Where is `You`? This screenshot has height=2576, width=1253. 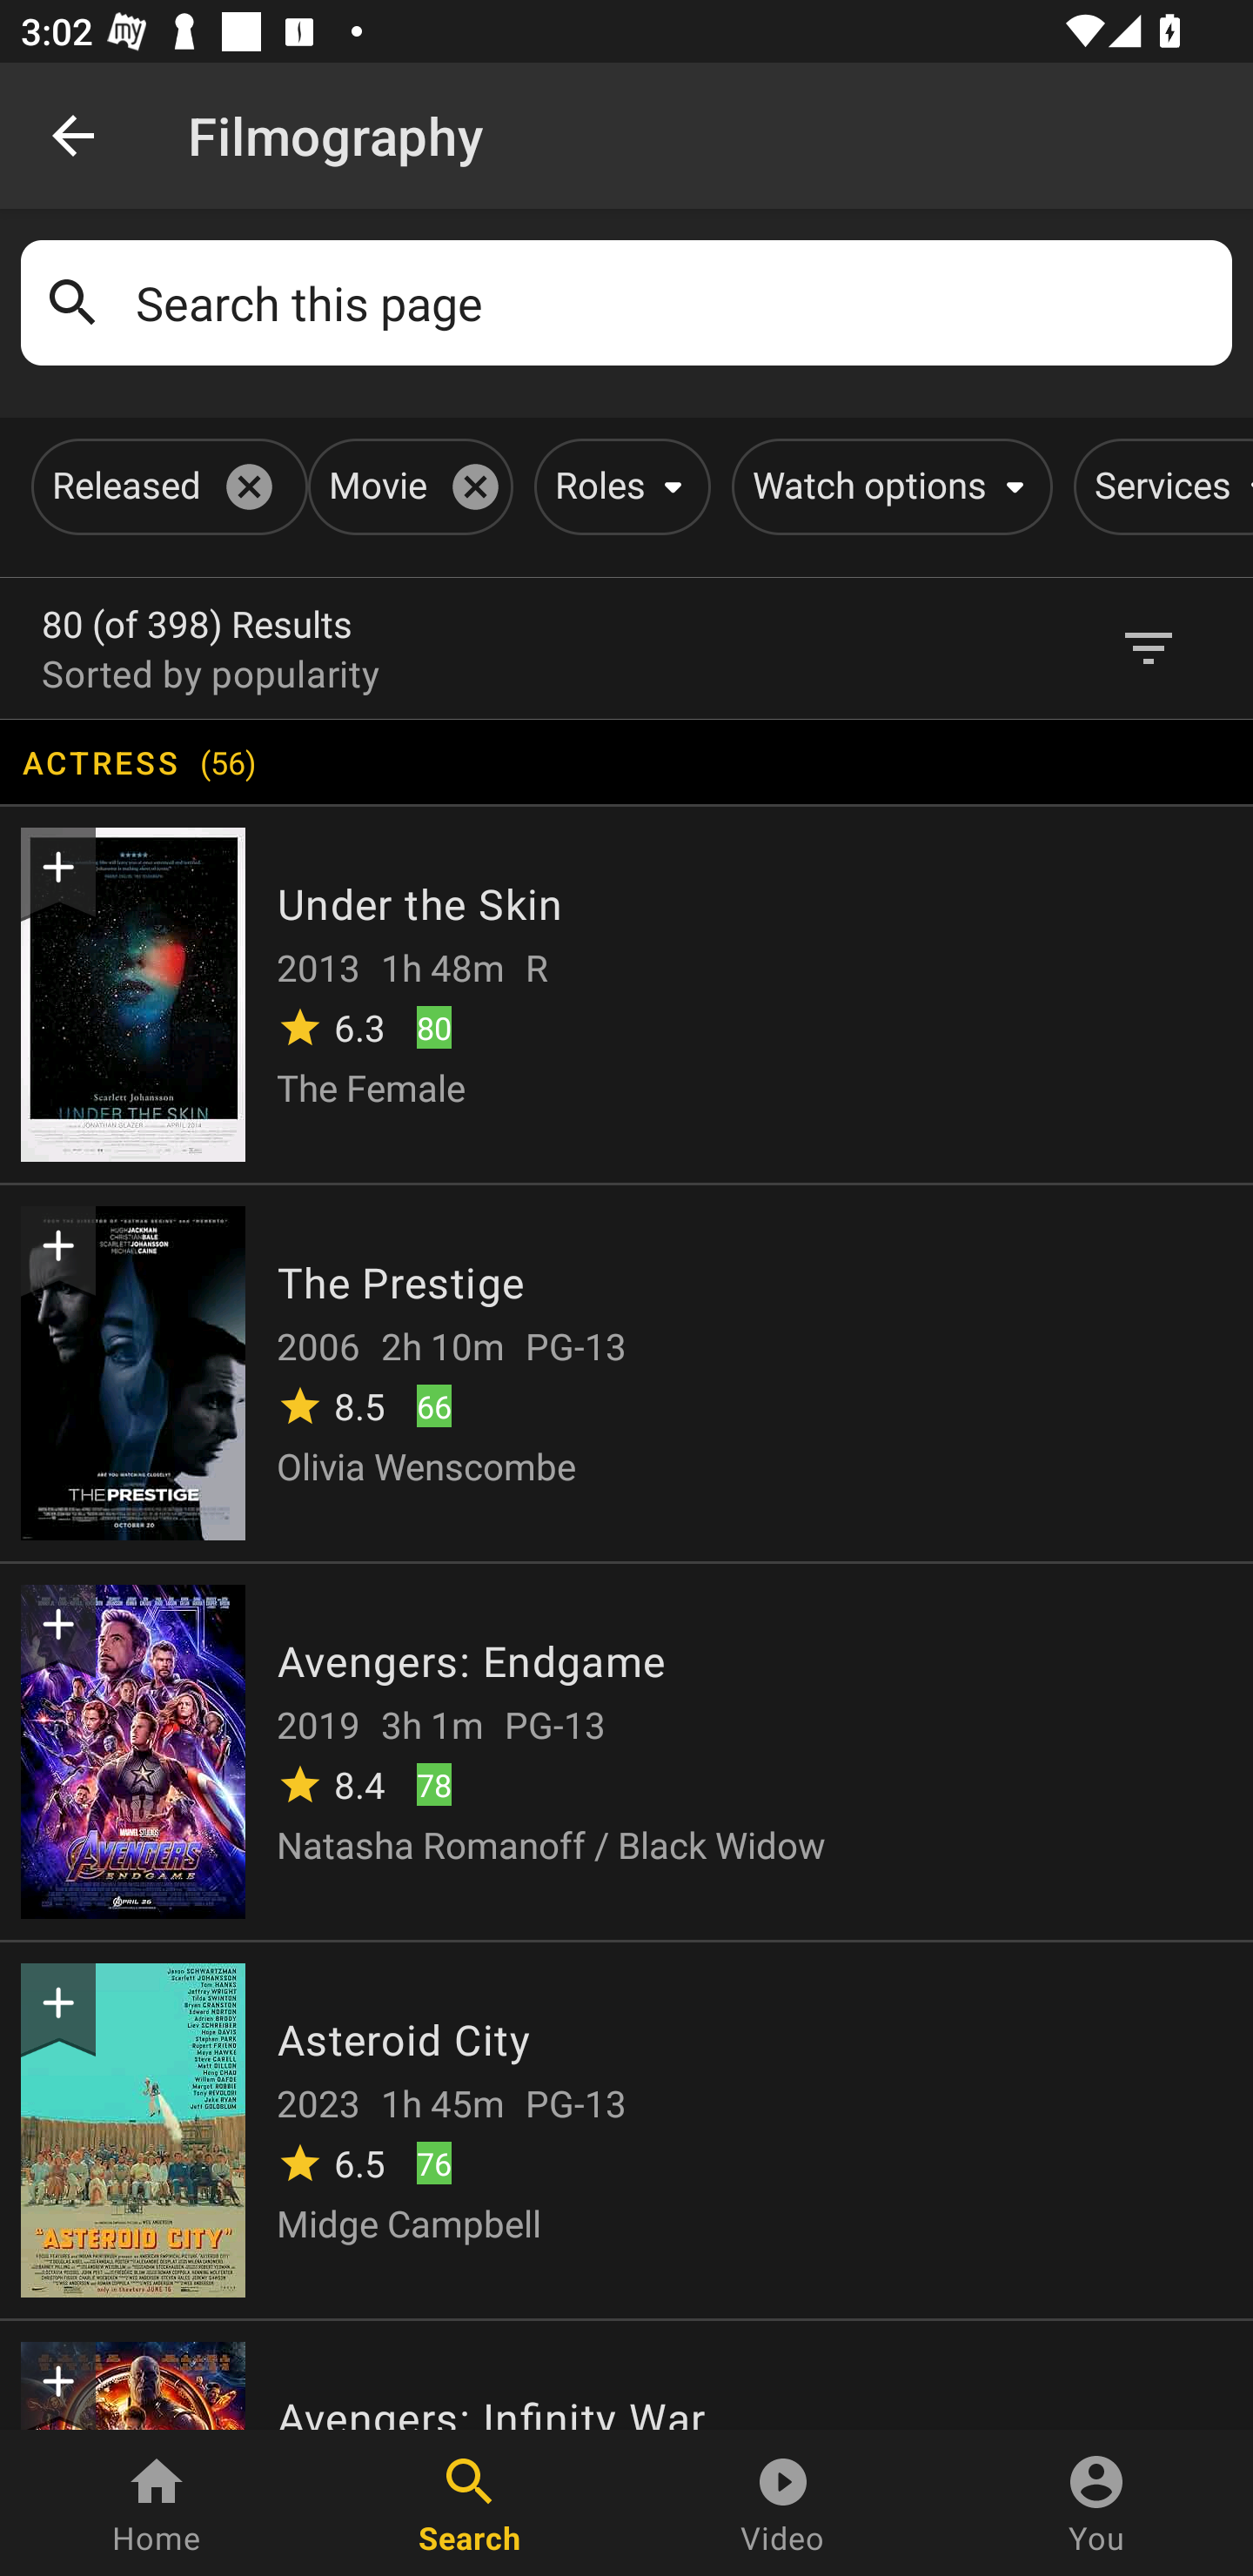
You is located at coordinates (1096, 2503).